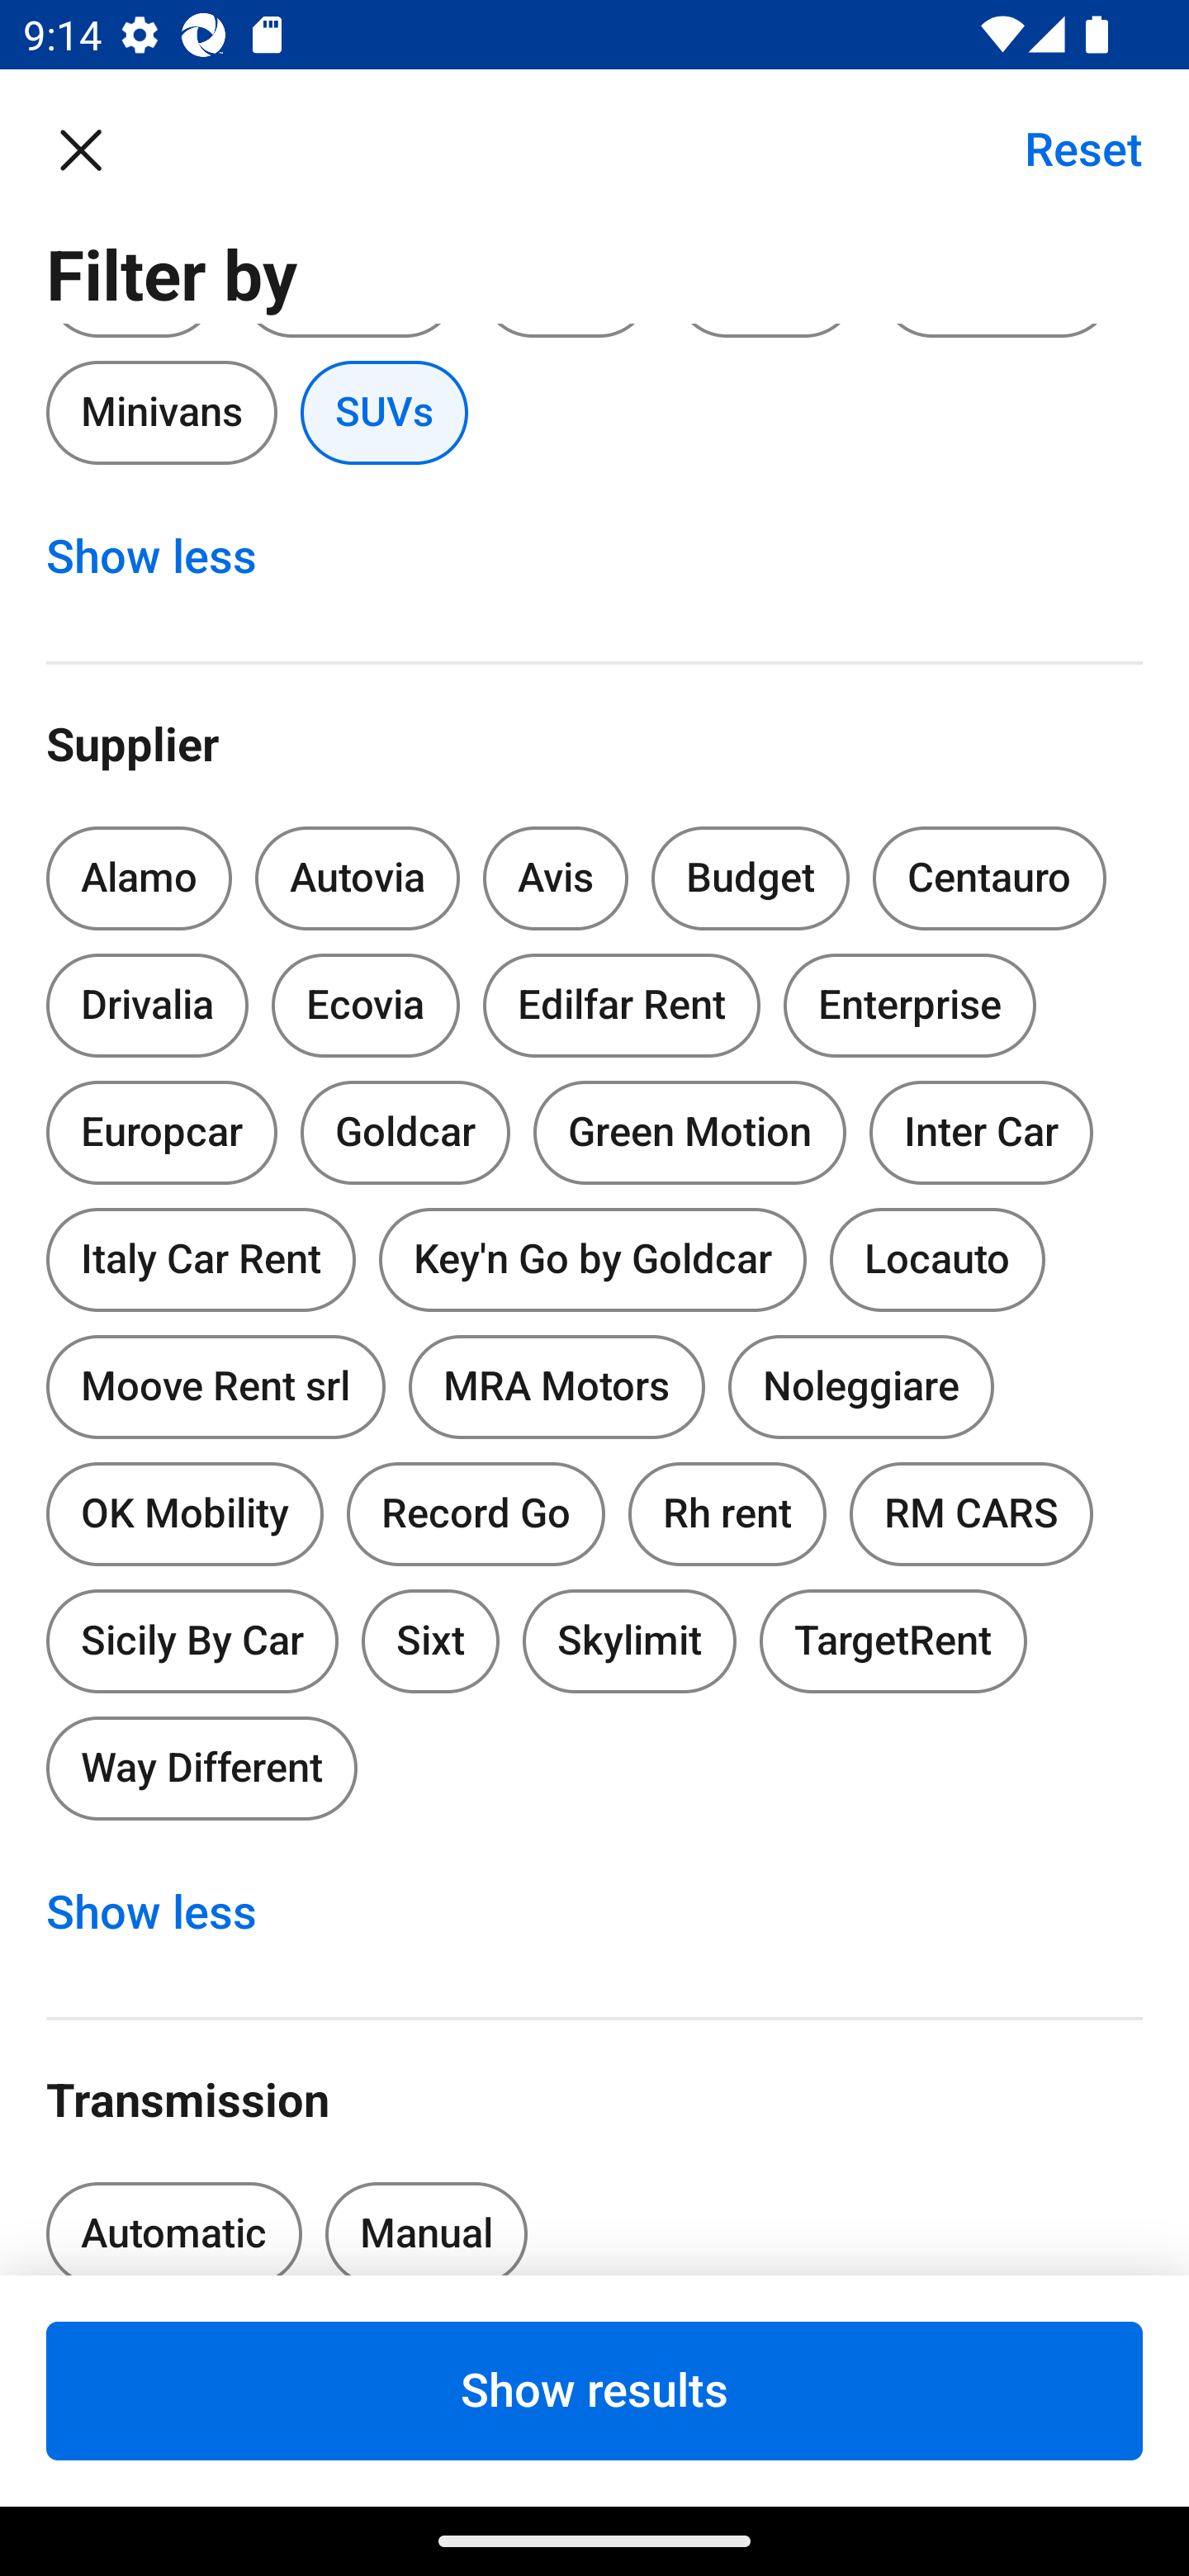 This screenshot has height=2576, width=1189. What do you see at coordinates (357, 878) in the screenshot?
I see `Autovia` at bounding box center [357, 878].